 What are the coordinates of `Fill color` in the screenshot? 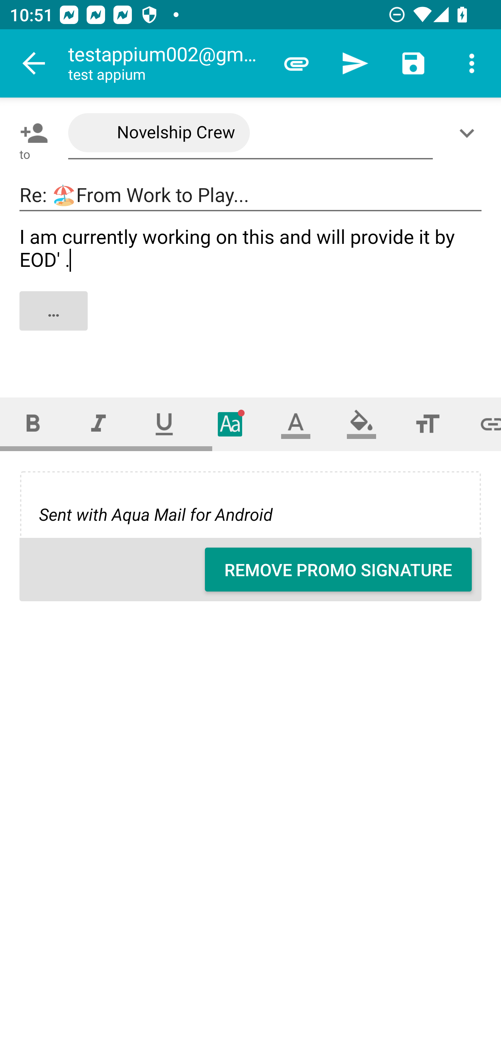 It's located at (361, 424).